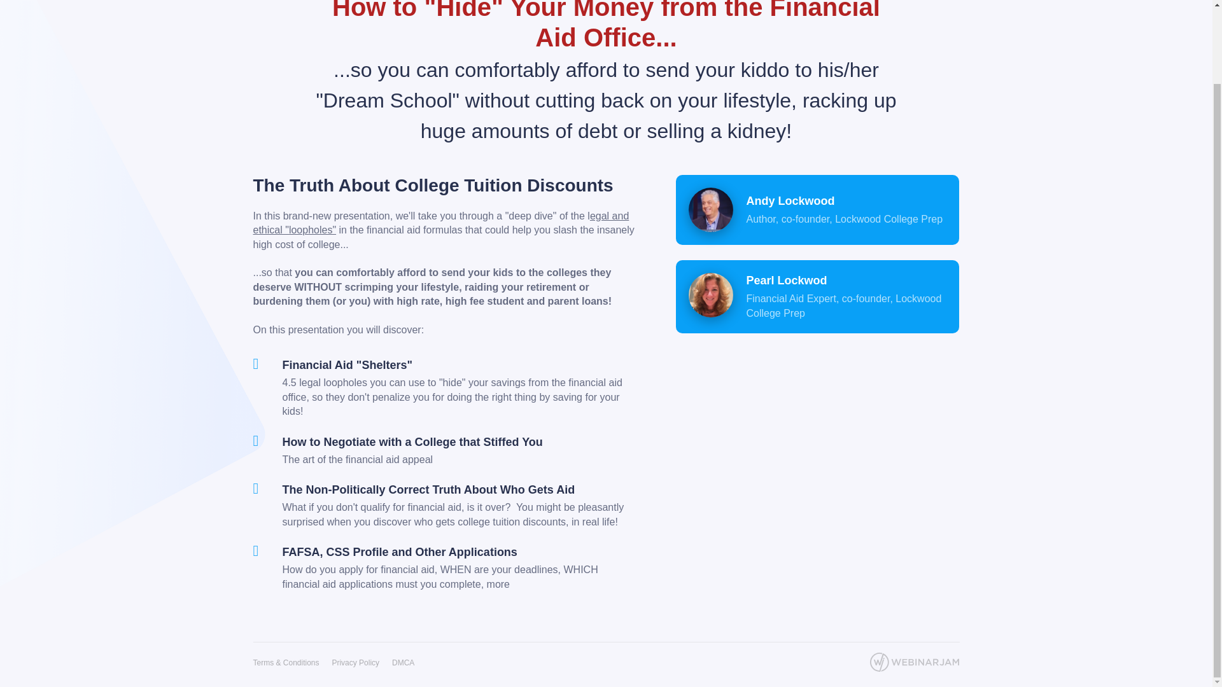 This screenshot has height=687, width=1222. Describe the element at coordinates (711, 295) in the screenshot. I see `Pearl Lockwod` at that location.